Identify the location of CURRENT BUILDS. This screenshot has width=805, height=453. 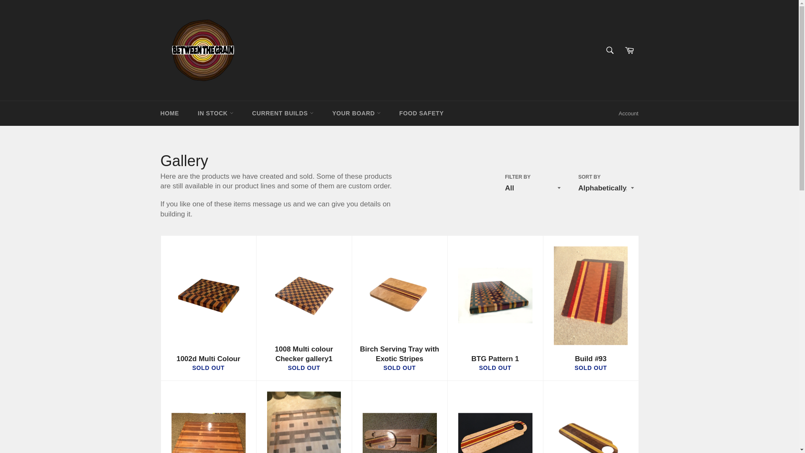
(283, 113).